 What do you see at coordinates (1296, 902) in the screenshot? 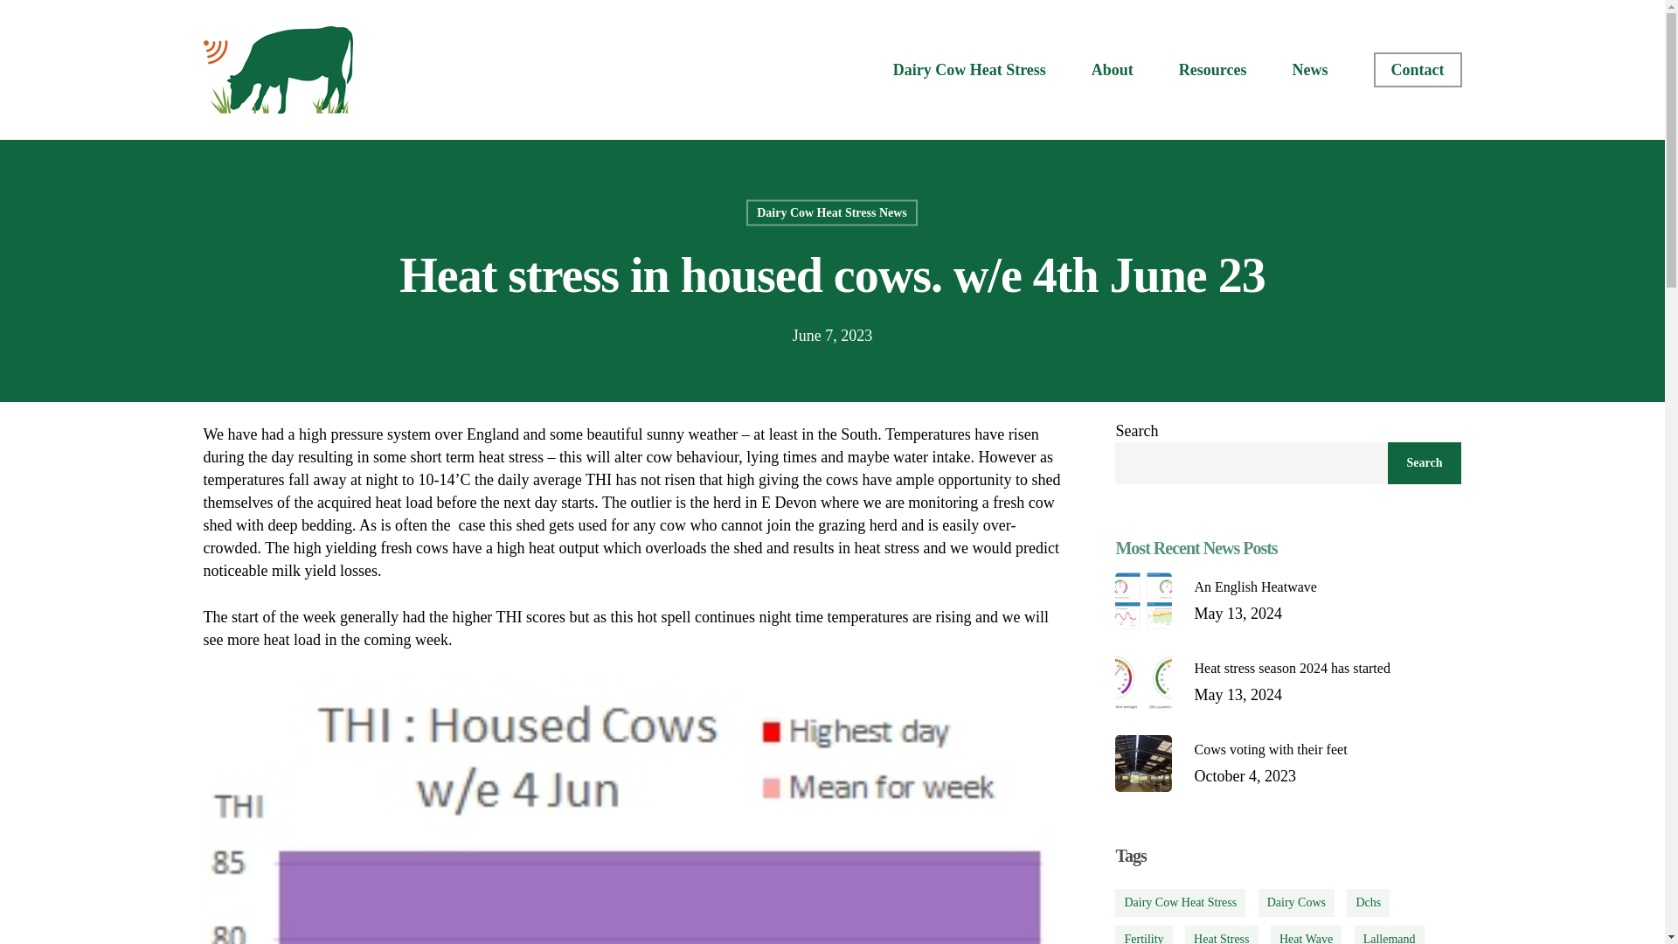
I see `Dairy Cows` at bounding box center [1296, 902].